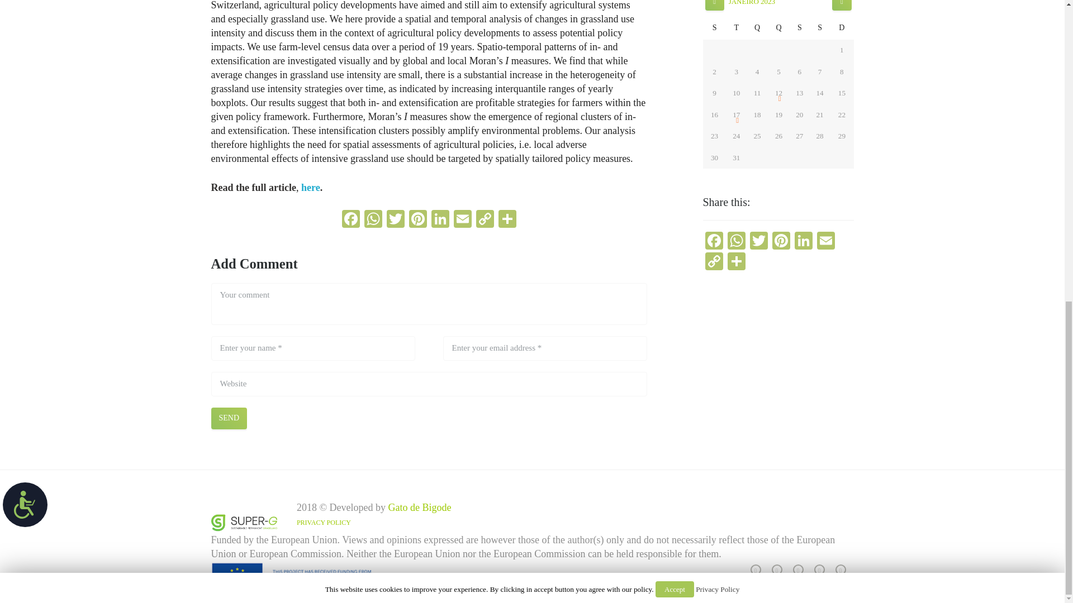 This screenshot has height=603, width=1073. I want to click on LinkedIn, so click(440, 220).